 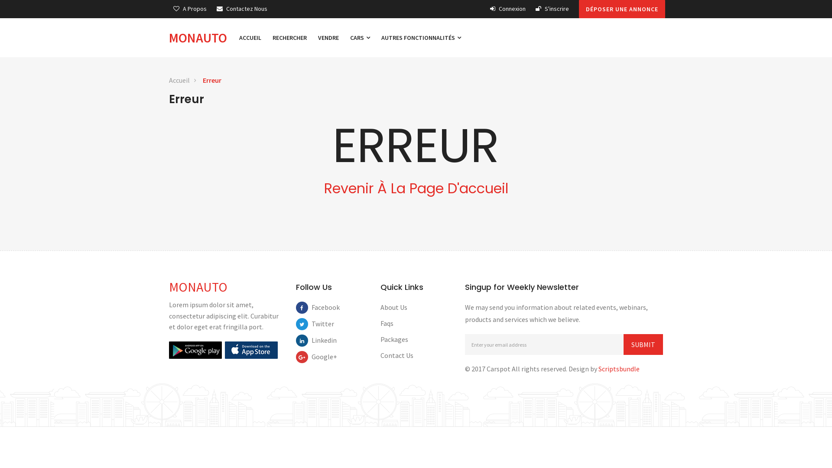 What do you see at coordinates (250, 38) in the screenshot?
I see `ACCUEIL` at bounding box center [250, 38].